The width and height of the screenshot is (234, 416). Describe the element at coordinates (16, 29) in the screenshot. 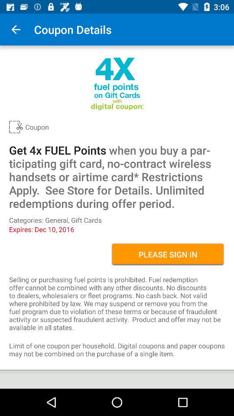

I see `launch item to the left of the coupon details` at that location.